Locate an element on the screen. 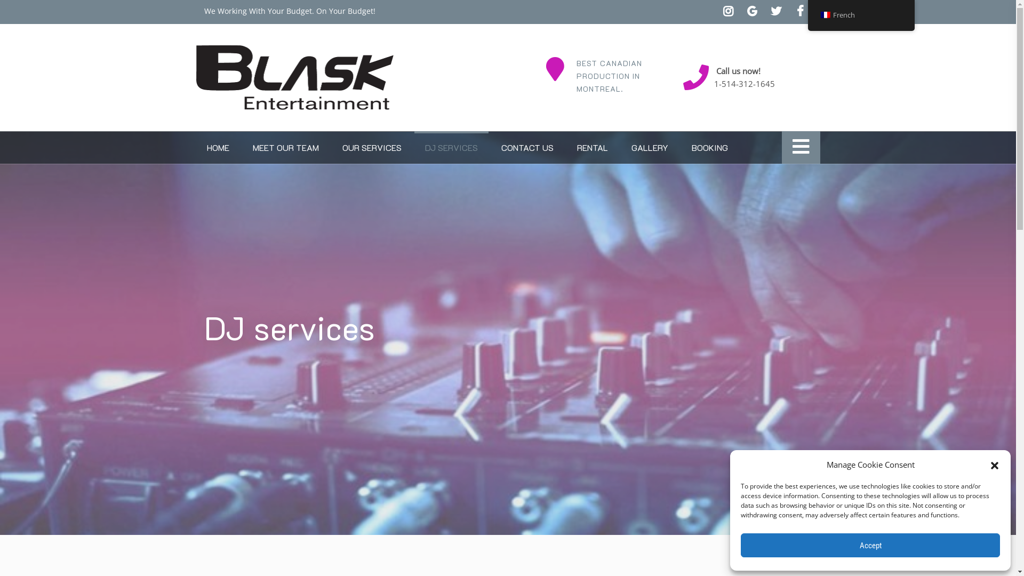 Image resolution: width=1024 pixels, height=576 pixels. French is located at coordinates (861, 15).